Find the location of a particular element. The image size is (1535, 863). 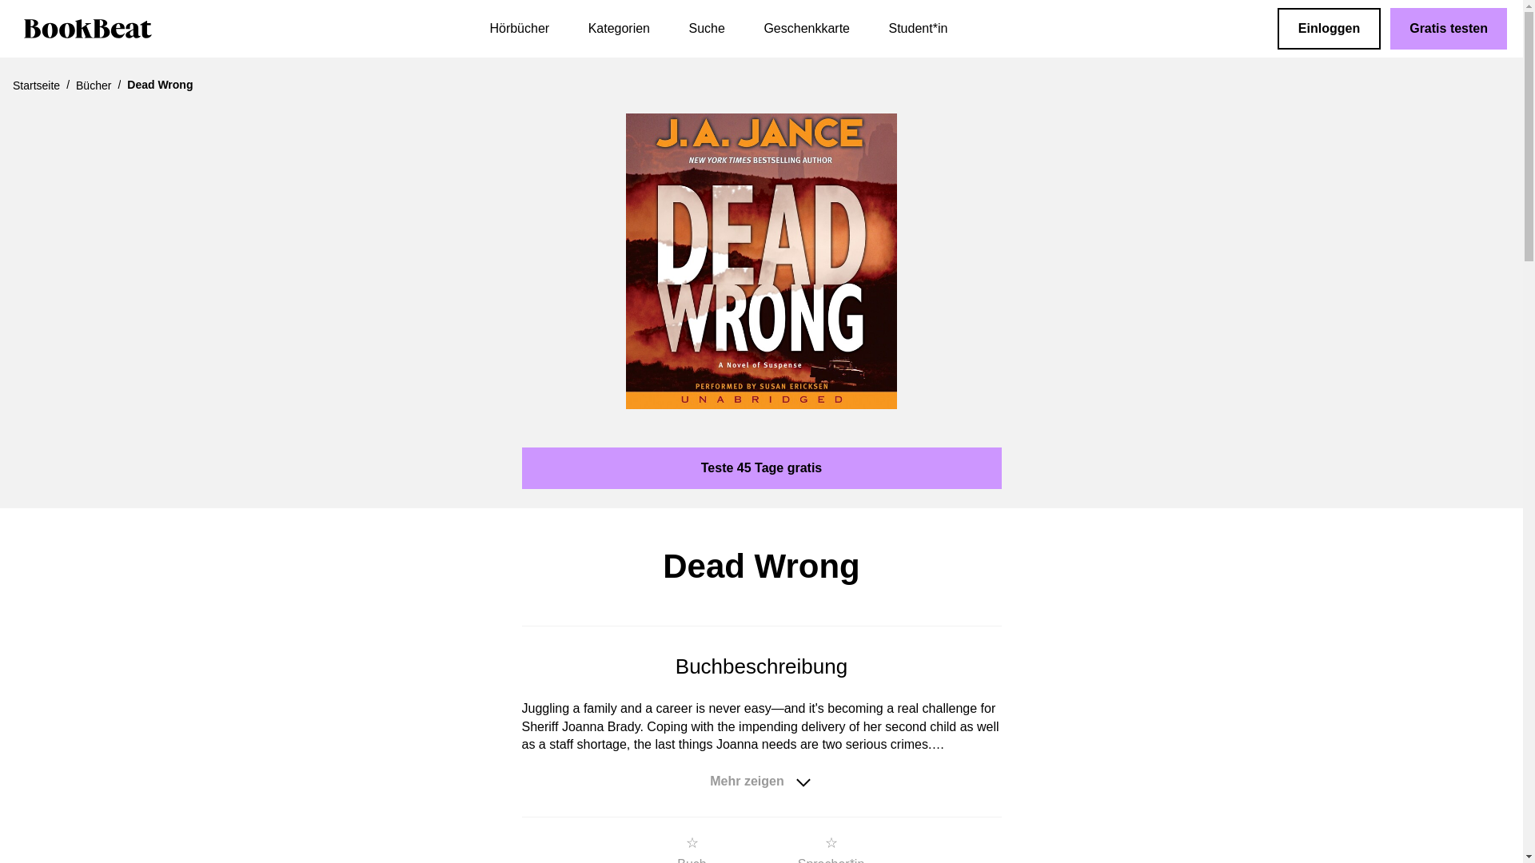

Geschenkkarte is located at coordinates (806, 29).